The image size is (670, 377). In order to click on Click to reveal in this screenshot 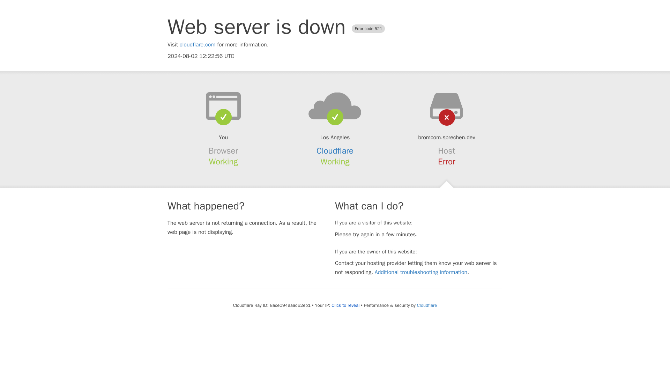, I will do `click(345, 305)`.